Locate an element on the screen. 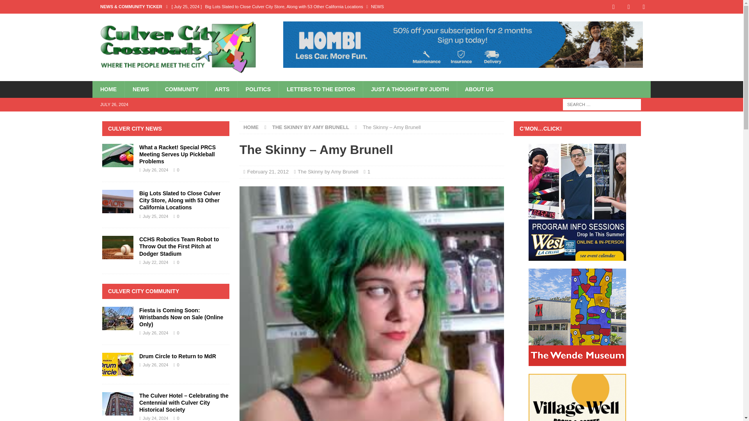  NEWS is located at coordinates (140, 89).